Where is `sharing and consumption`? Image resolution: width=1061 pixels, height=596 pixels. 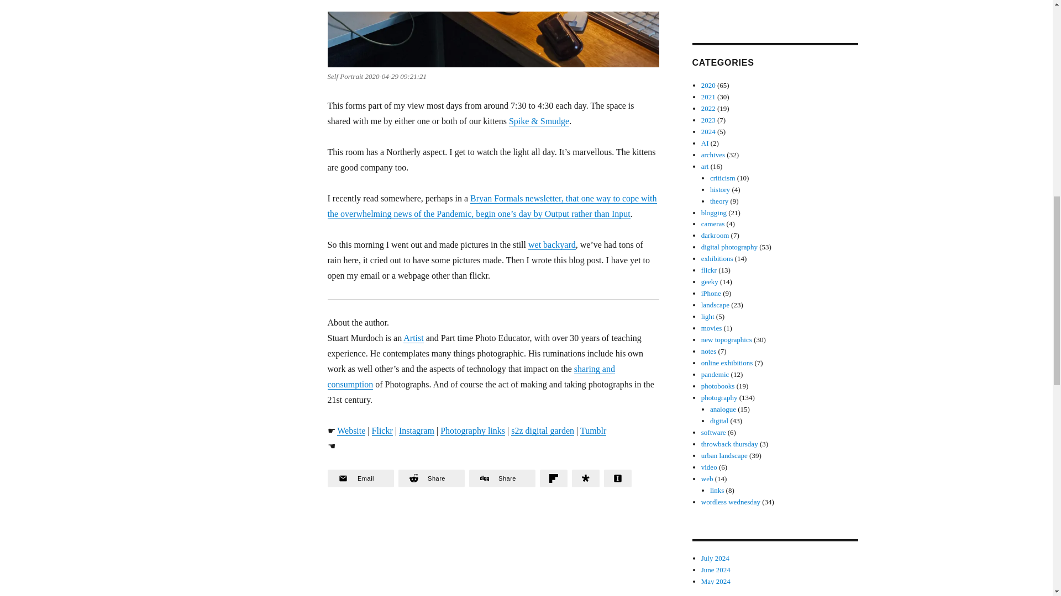
sharing and consumption is located at coordinates (470, 376).